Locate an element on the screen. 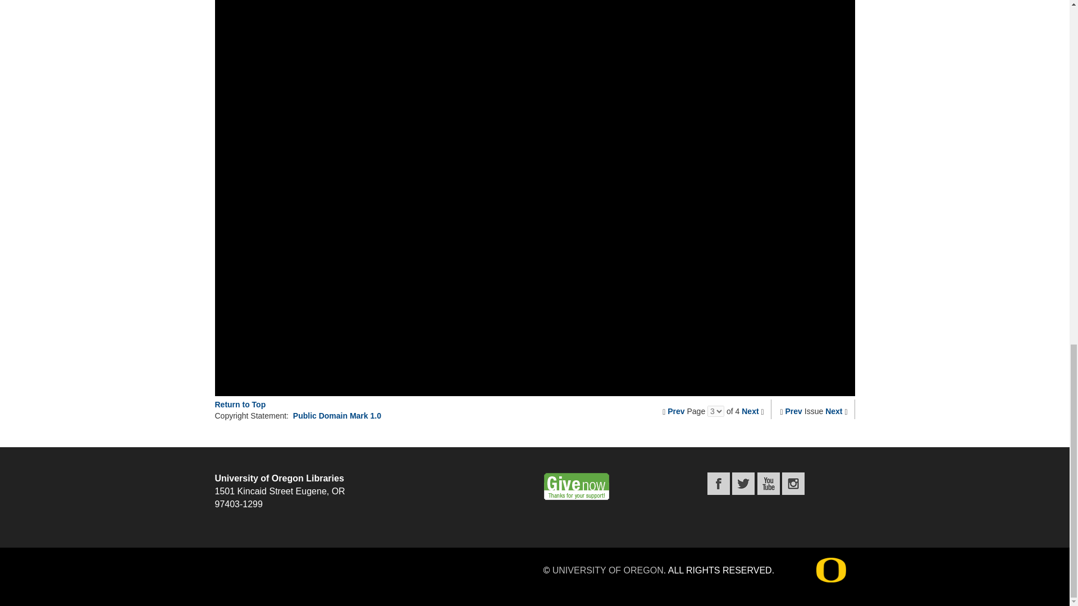 The width and height of the screenshot is (1078, 606). Public Domain Mark 1.0 is located at coordinates (337, 416).